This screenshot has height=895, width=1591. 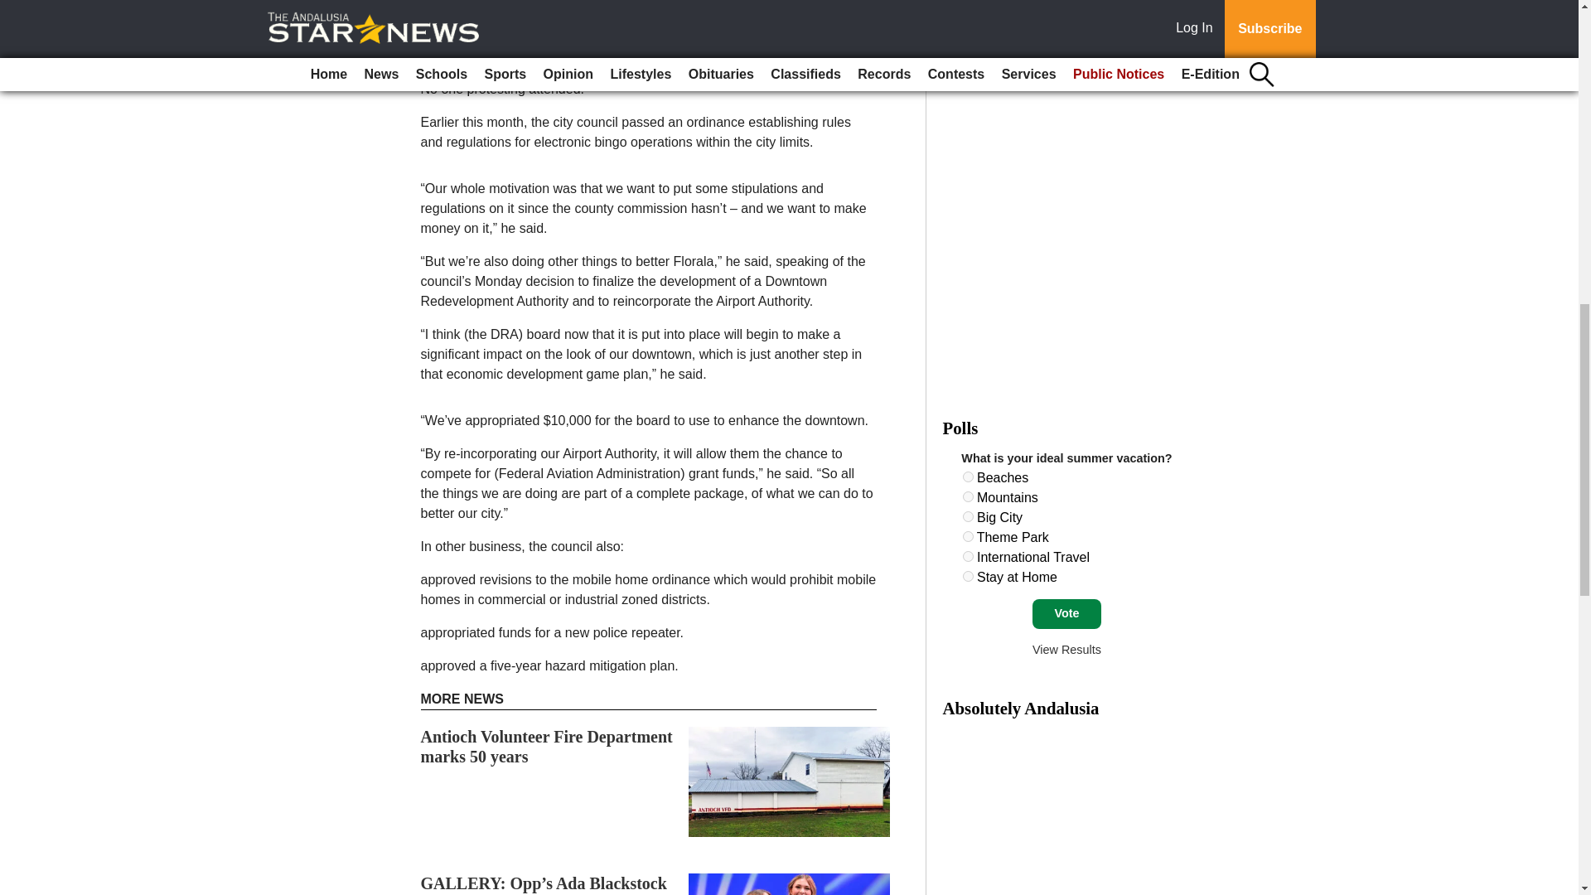 What do you see at coordinates (968, 577) in the screenshot?
I see `749` at bounding box center [968, 577].